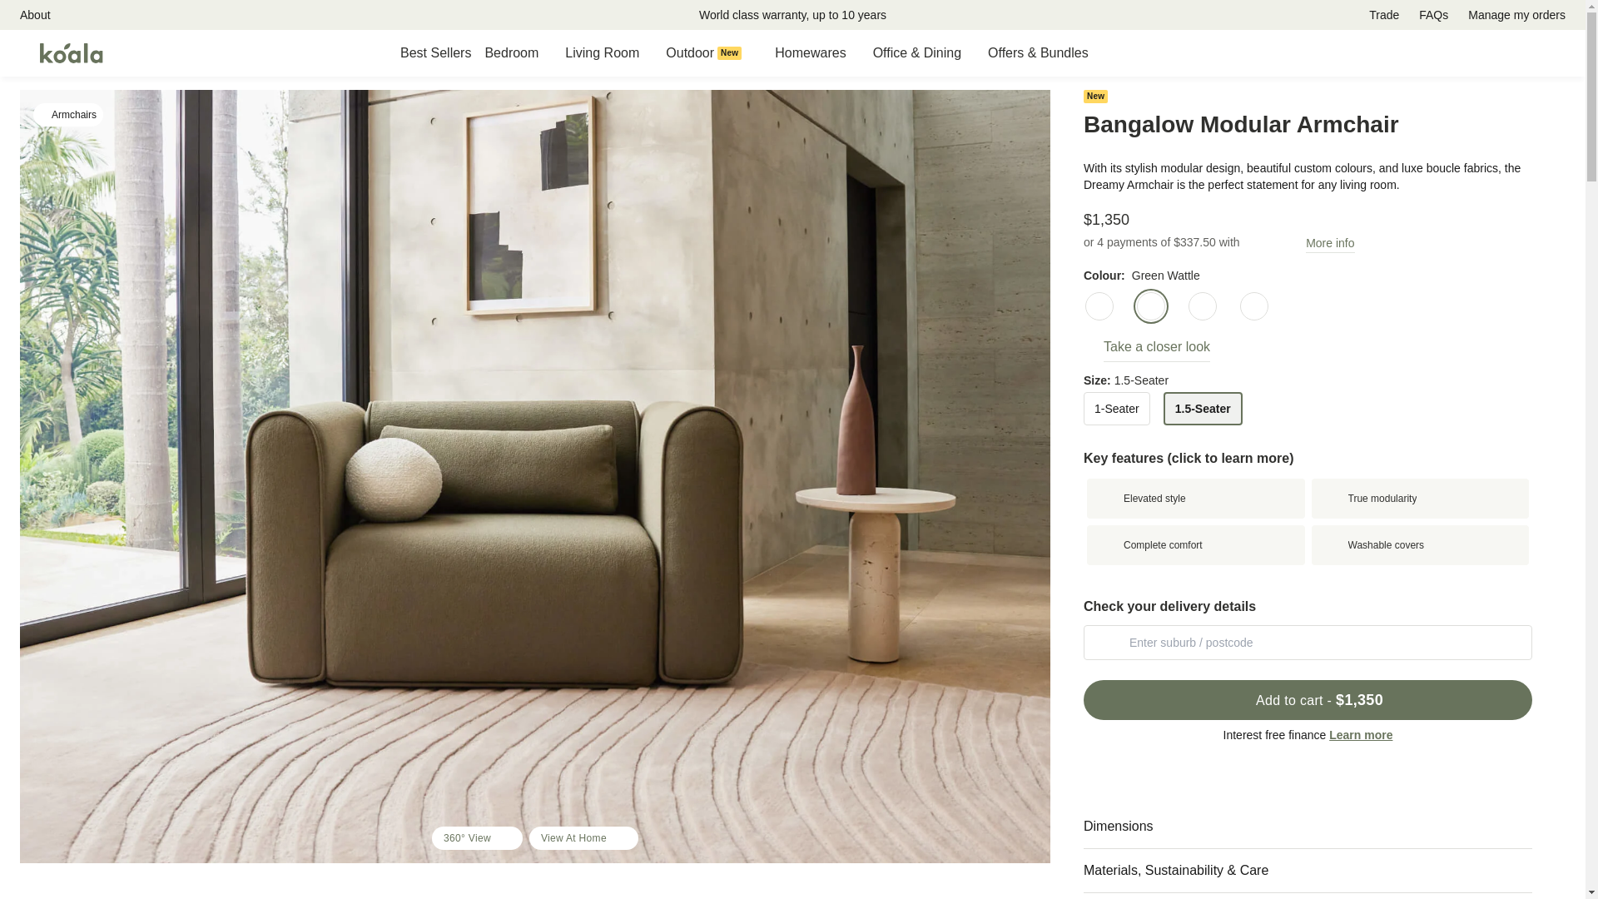  Describe the element at coordinates (1433, 15) in the screenshot. I see `About` at that location.